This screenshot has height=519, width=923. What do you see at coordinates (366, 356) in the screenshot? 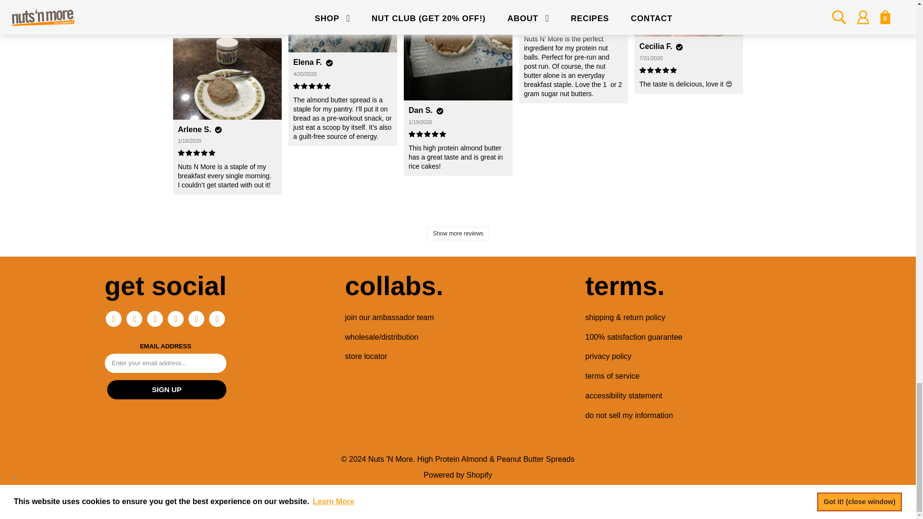
I see `store locator` at bounding box center [366, 356].